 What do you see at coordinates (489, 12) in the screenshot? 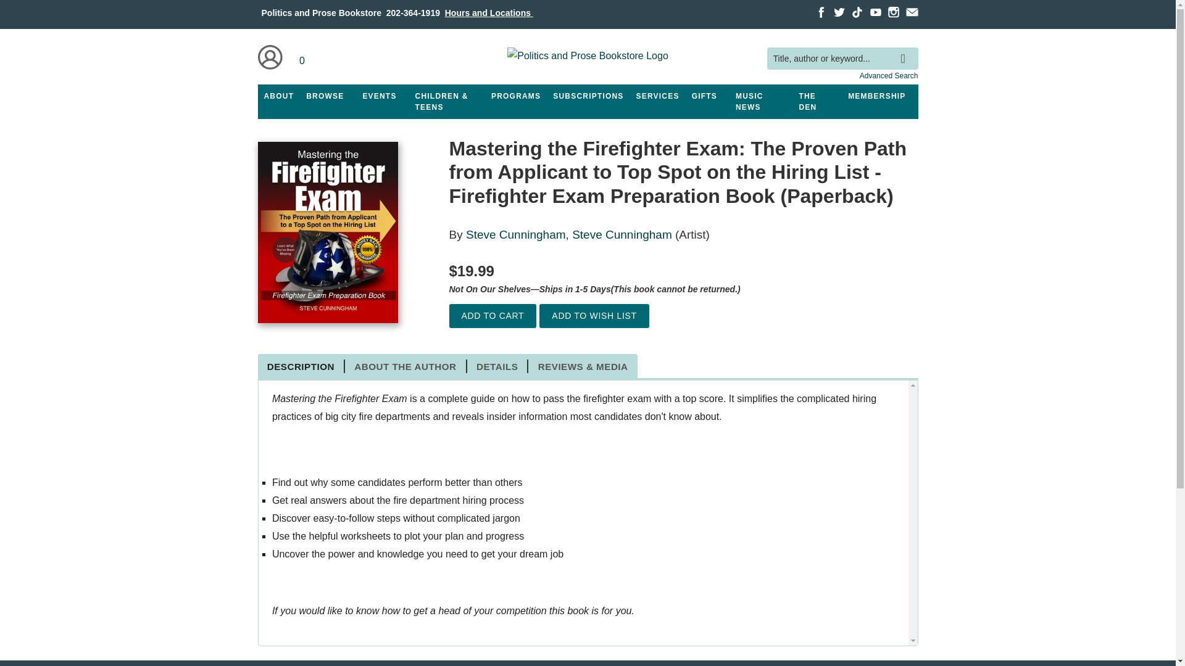
I see `See our store ours and locations` at bounding box center [489, 12].